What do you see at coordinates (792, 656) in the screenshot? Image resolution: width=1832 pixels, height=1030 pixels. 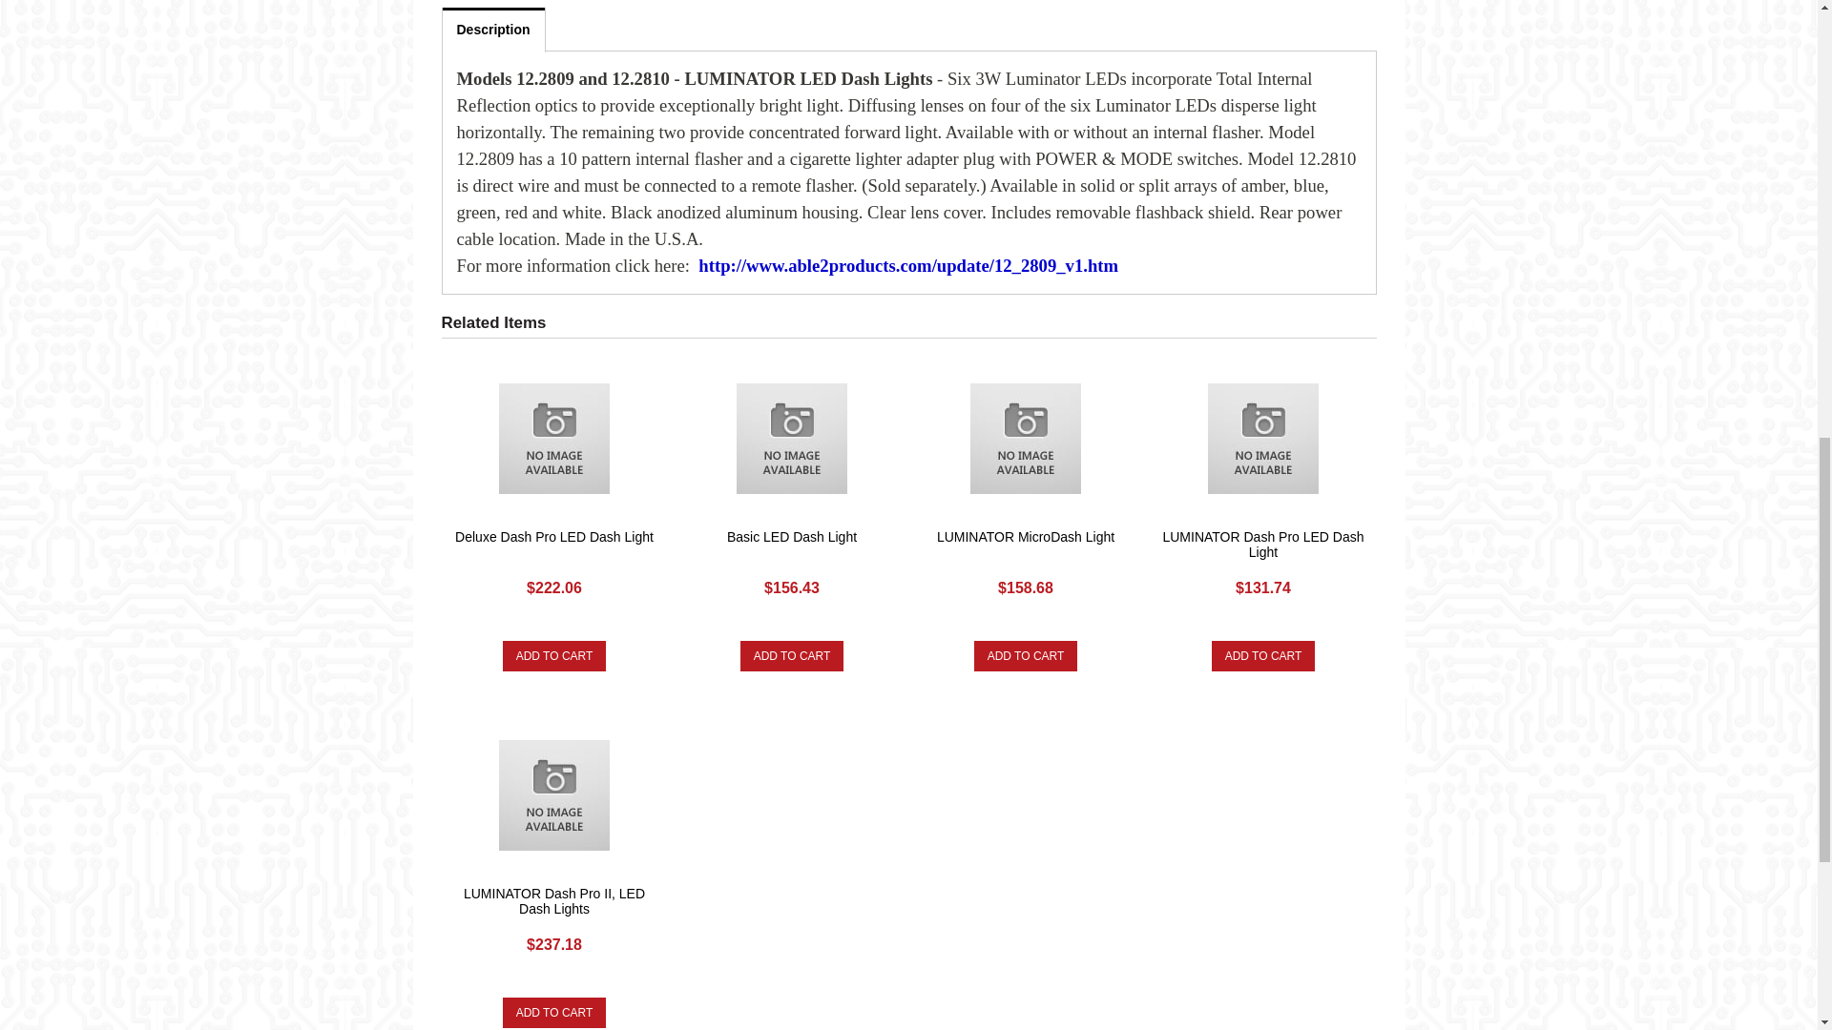 I see `Add To Cart` at bounding box center [792, 656].